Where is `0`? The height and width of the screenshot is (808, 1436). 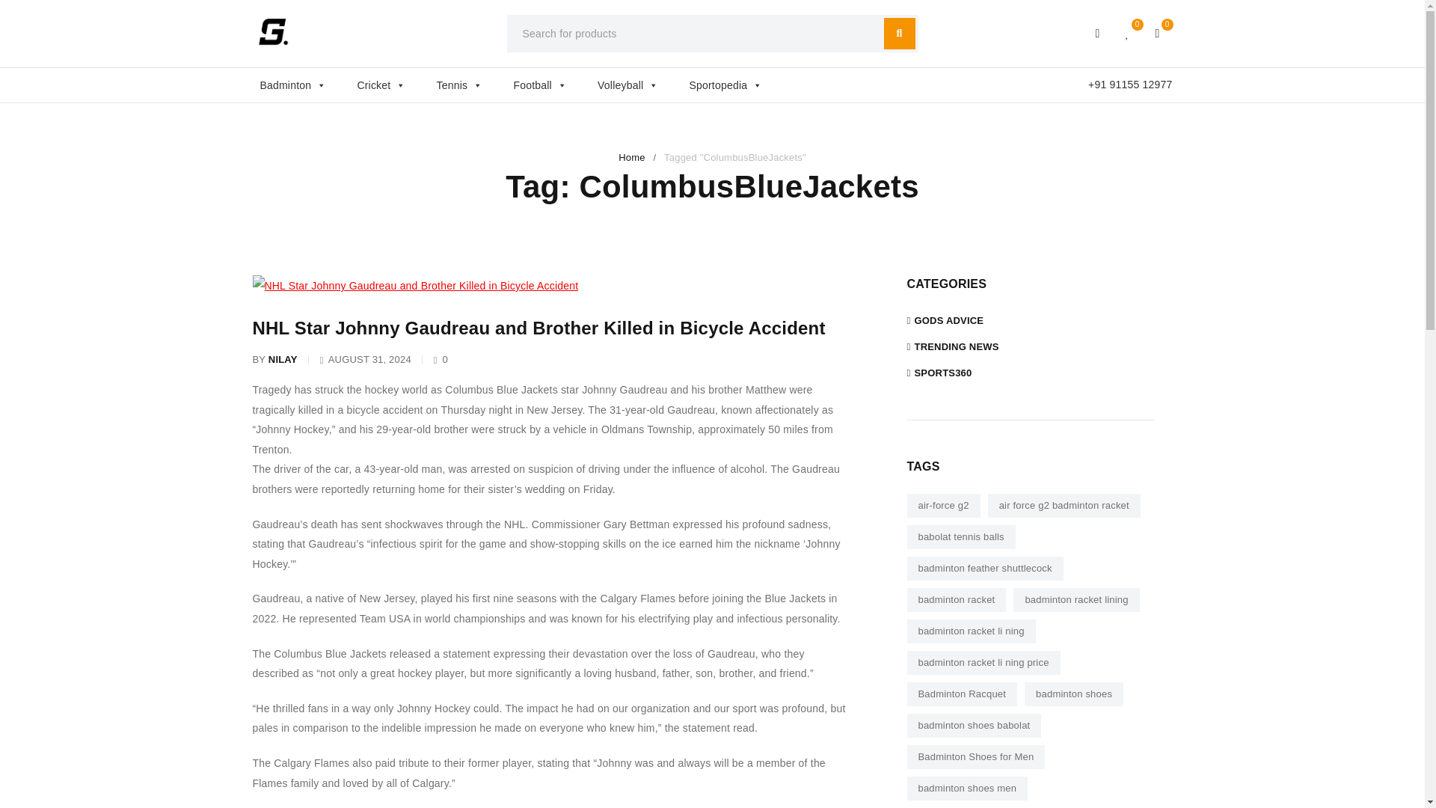 0 is located at coordinates (1158, 33).